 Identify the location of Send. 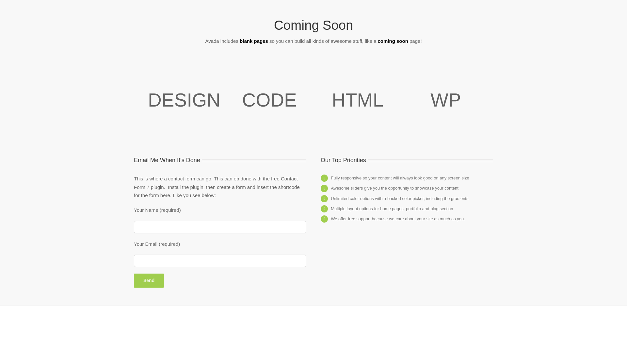
(149, 280).